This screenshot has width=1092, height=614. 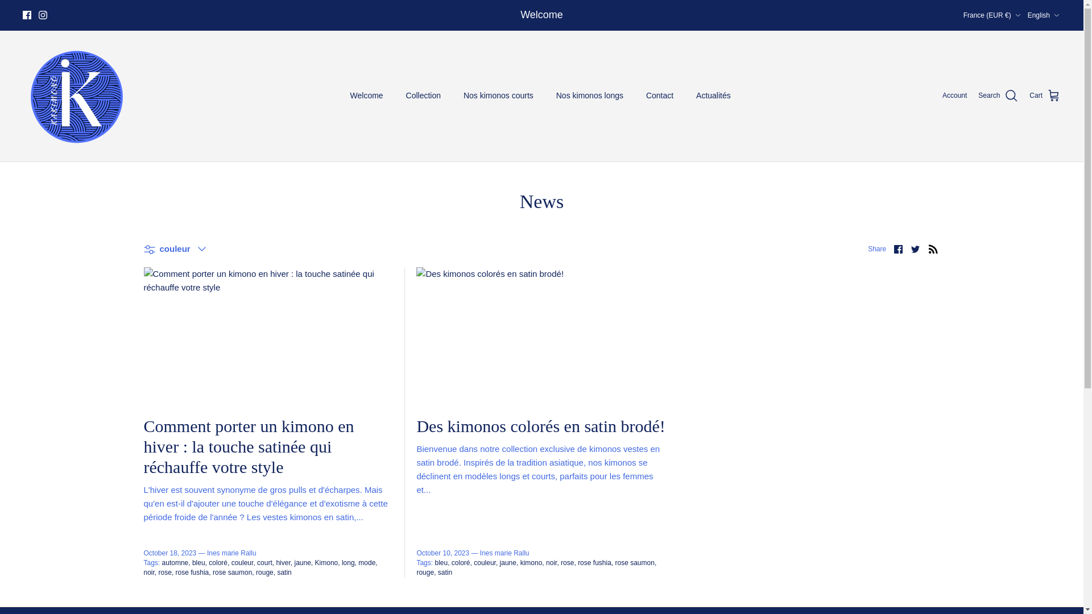 I want to click on Show articles tagged couleur, so click(x=243, y=562).